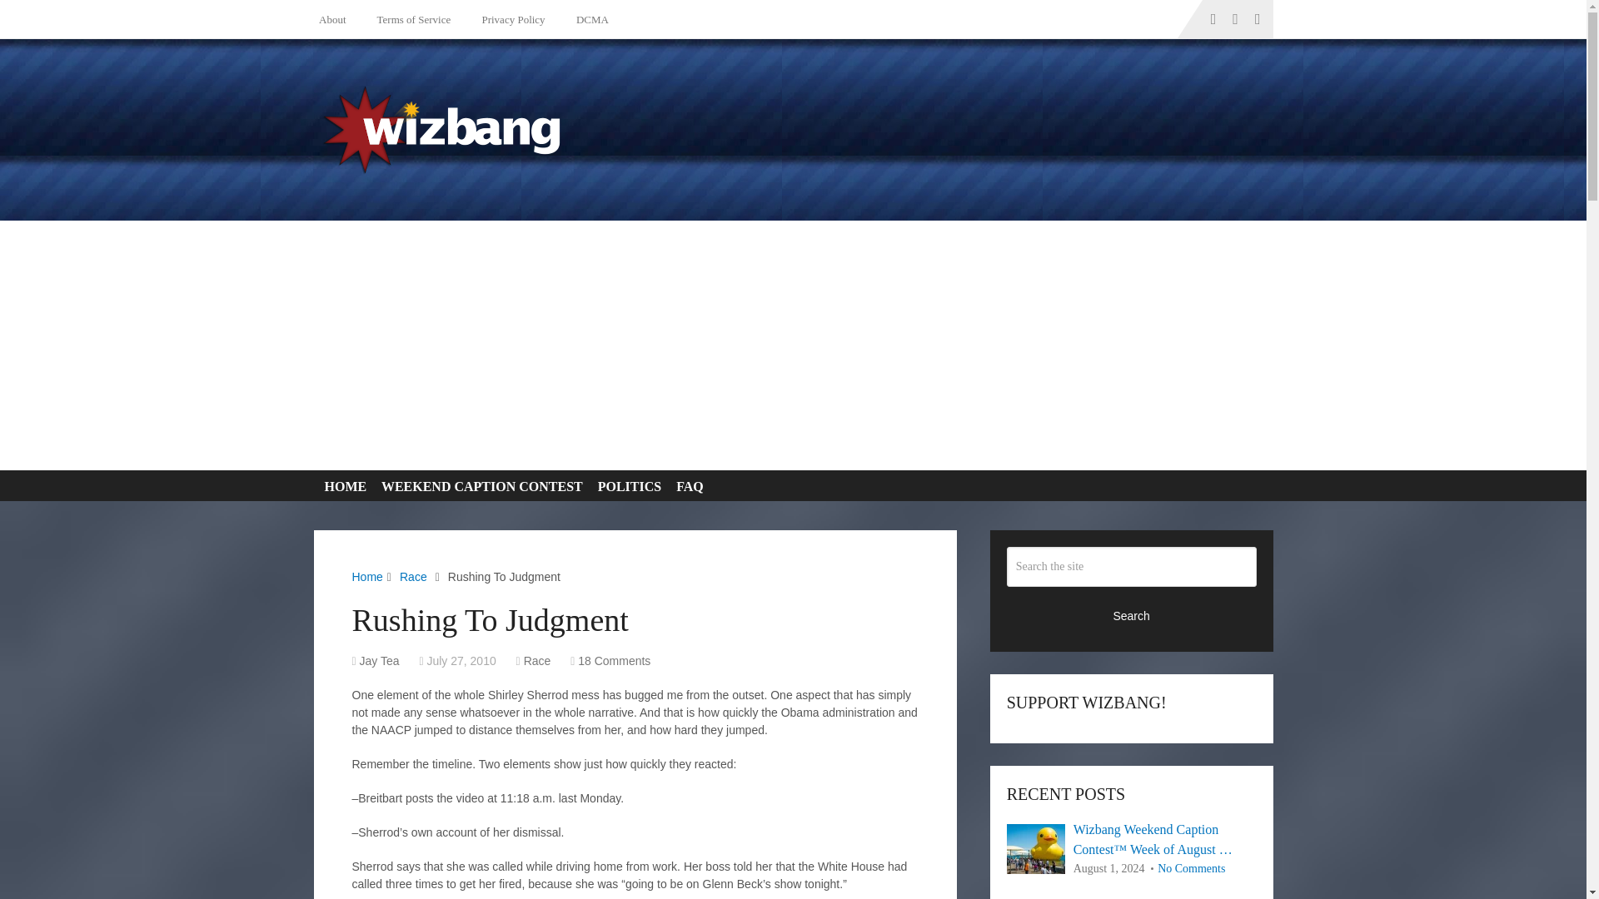  What do you see at coordinates (538, 661) in the screenshot?
I see `View all posts in Race` at bounding box center [538, 661].